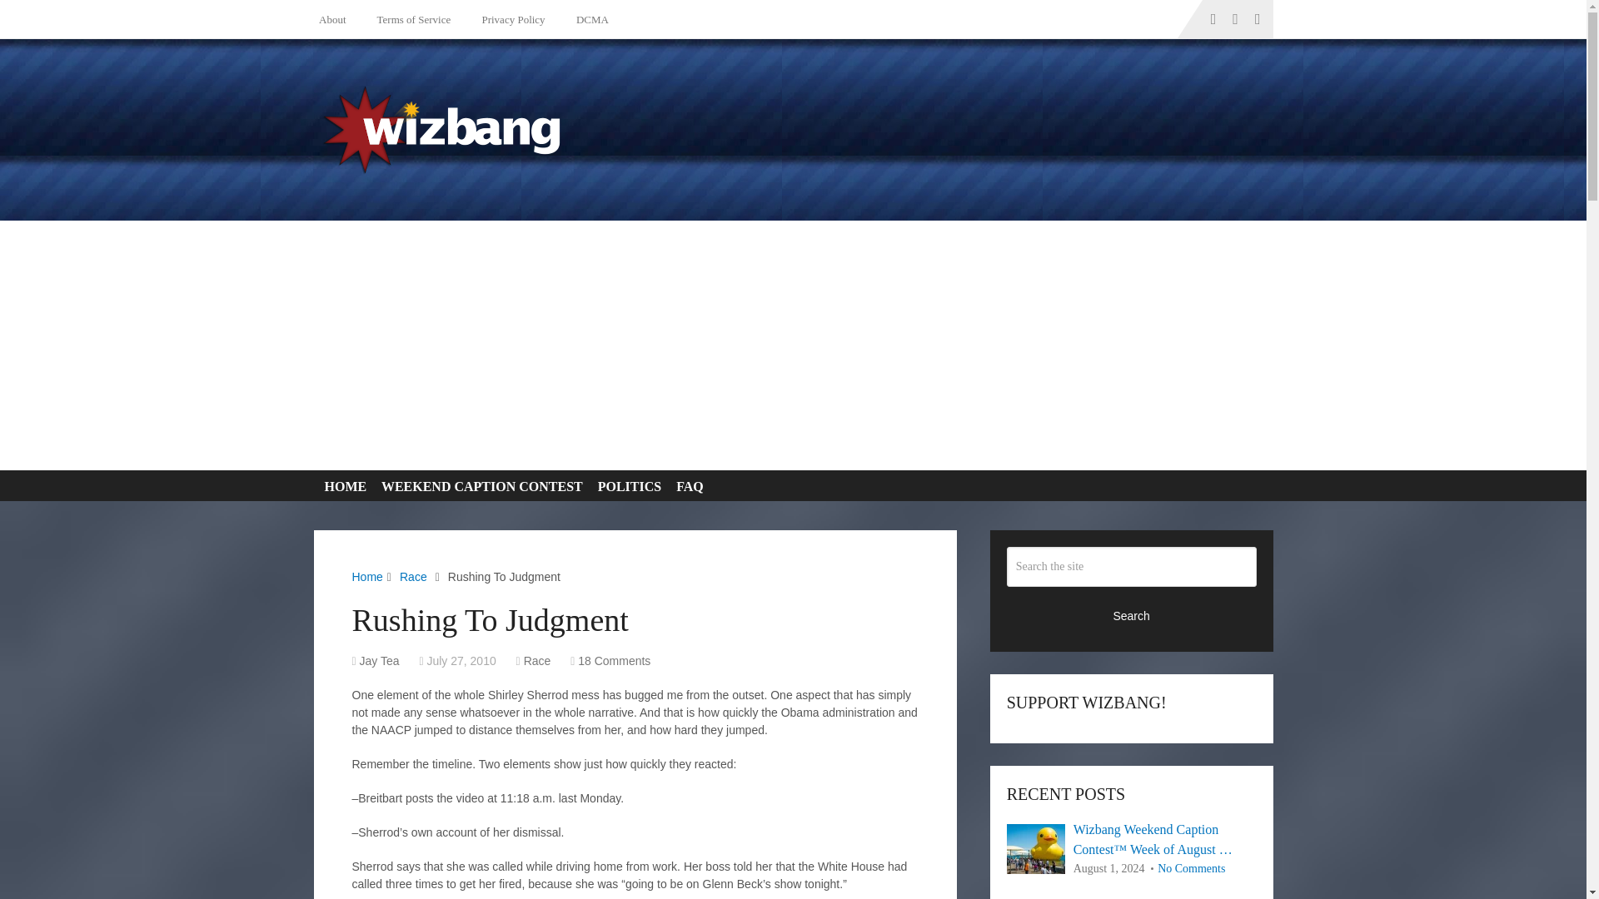  What do you see at coordinates (538, 661) in the screenshot?
I see `View all posts in Race` at bounding box center [538, 661].